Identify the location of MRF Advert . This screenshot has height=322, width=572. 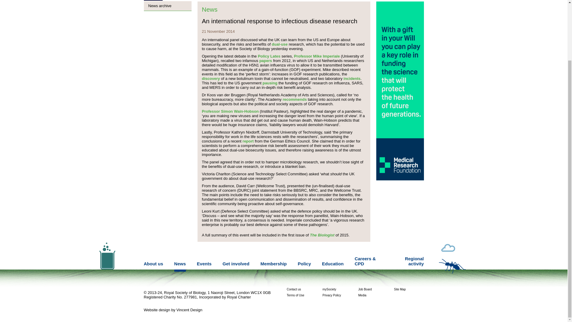
(400, 179).